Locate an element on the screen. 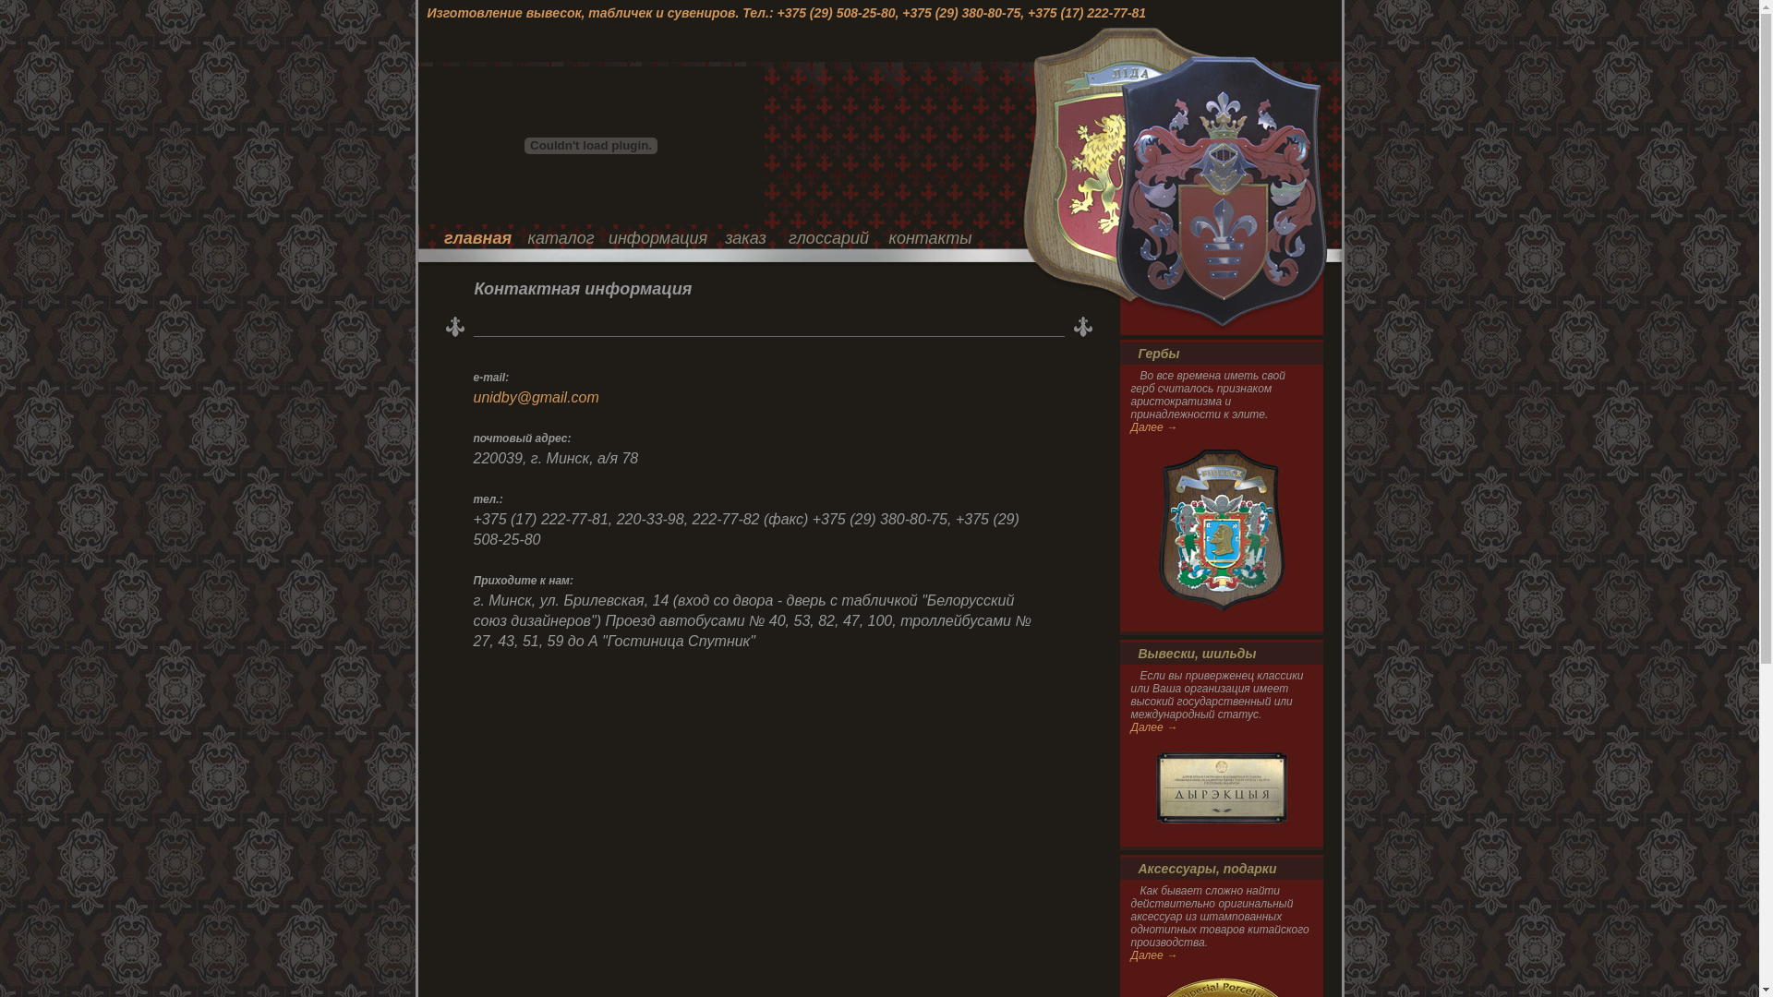 The image size is (1773, 997). aversby is located at coordinates (591, 221).